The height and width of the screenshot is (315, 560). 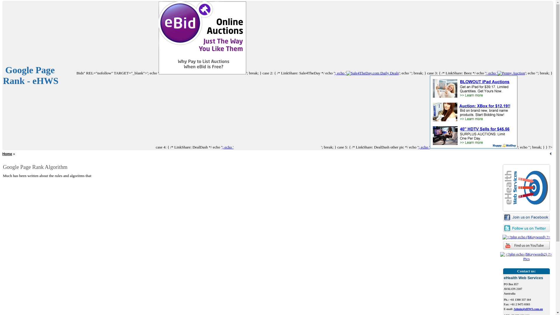 What do you see at coordinates (526, 257) in the screenshot?
I see `See <?php echo ($SiteName) ?> Pics on Pinterest` at bounding box center [526, 257].